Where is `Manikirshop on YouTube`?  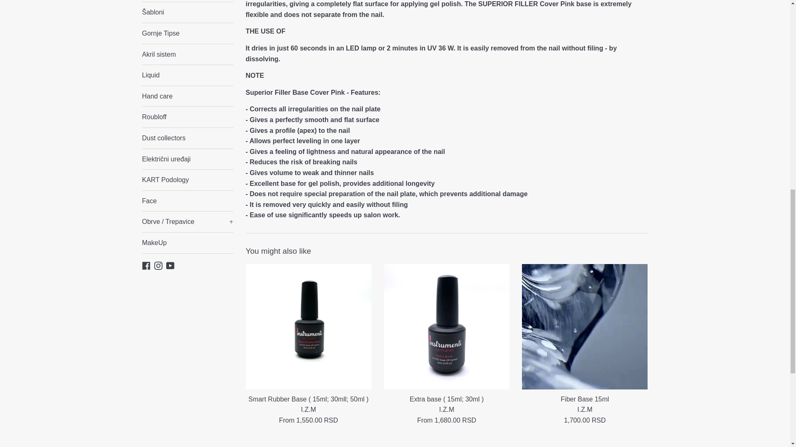
Manikirshop on YouTube is located at coordinates (170, 265).